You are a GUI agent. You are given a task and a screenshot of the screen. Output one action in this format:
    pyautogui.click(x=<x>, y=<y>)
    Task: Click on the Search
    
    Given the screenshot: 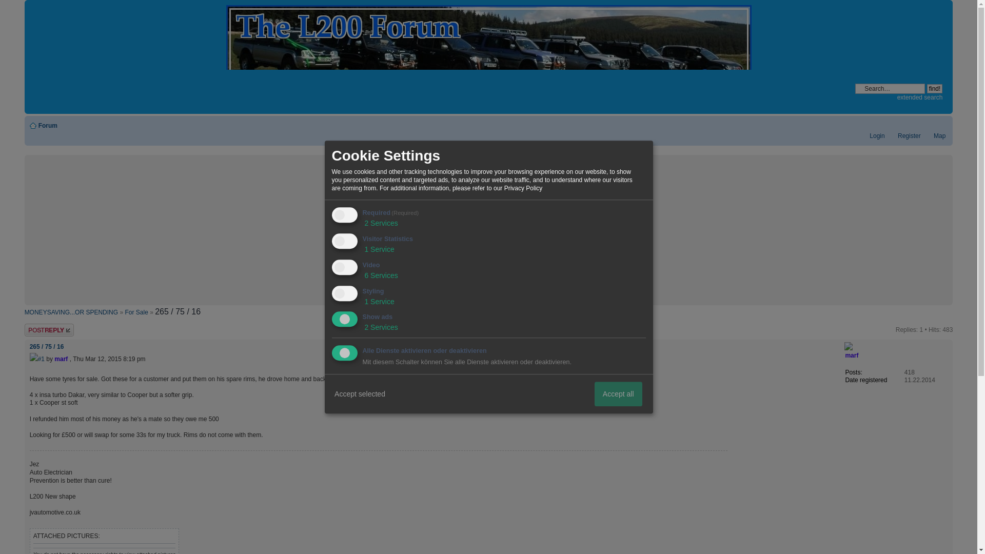 What is the action you would take?
    pyautogui.click(x=890, y=88)
    